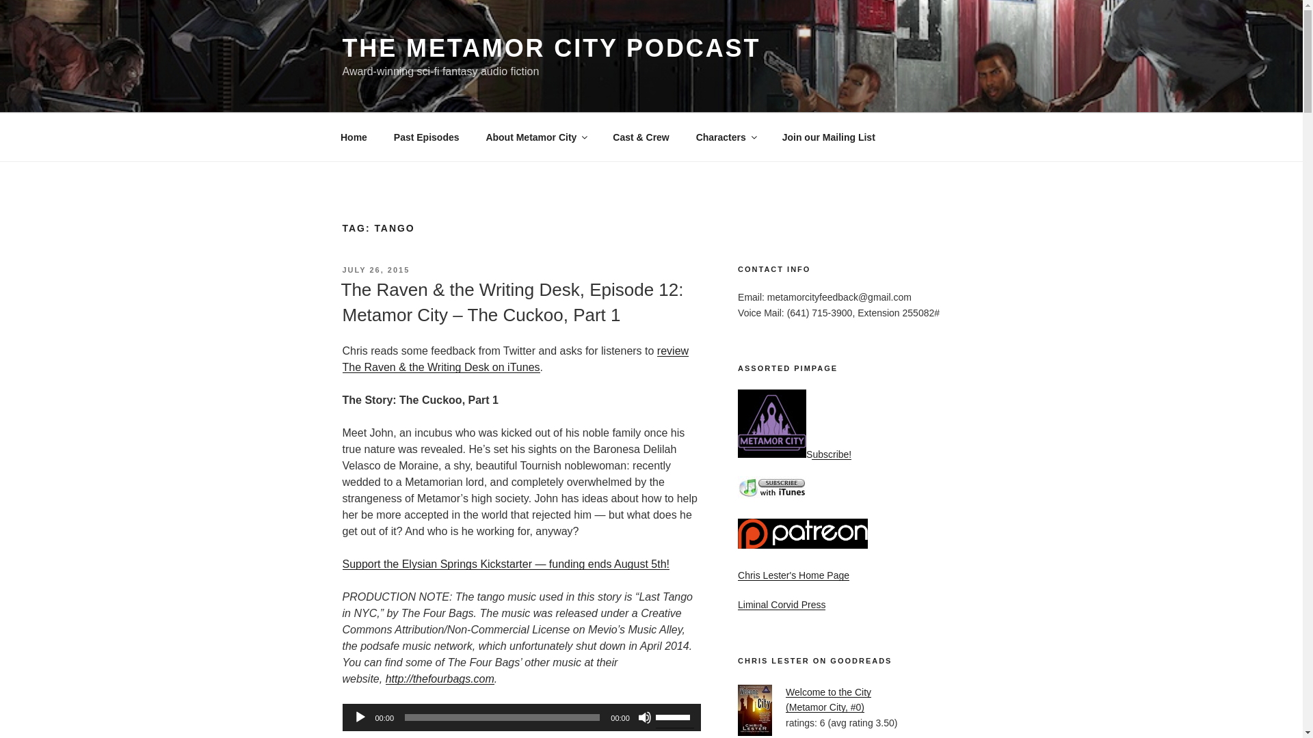  I want to click on Chris Lester's Home Page, so click(793, 575).